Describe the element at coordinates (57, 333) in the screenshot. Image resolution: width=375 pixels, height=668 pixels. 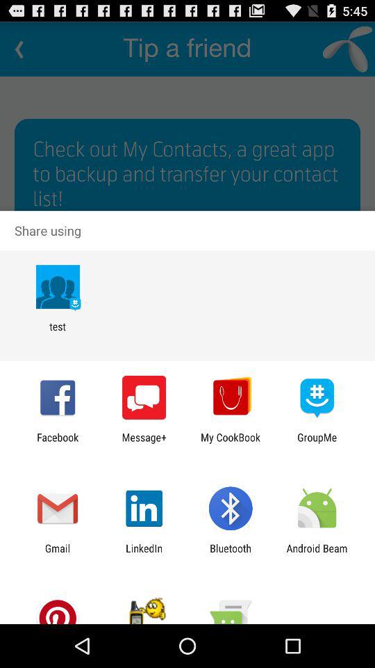
I see `scroll to the test icon` at that location.